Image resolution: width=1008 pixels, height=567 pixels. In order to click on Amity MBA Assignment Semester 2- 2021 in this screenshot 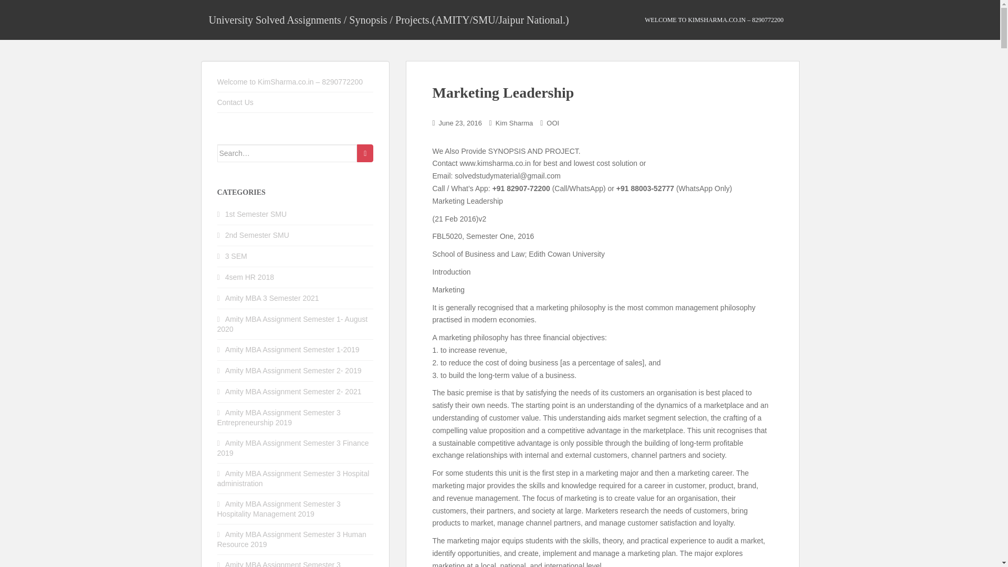, I will do `click(293, 391)`.